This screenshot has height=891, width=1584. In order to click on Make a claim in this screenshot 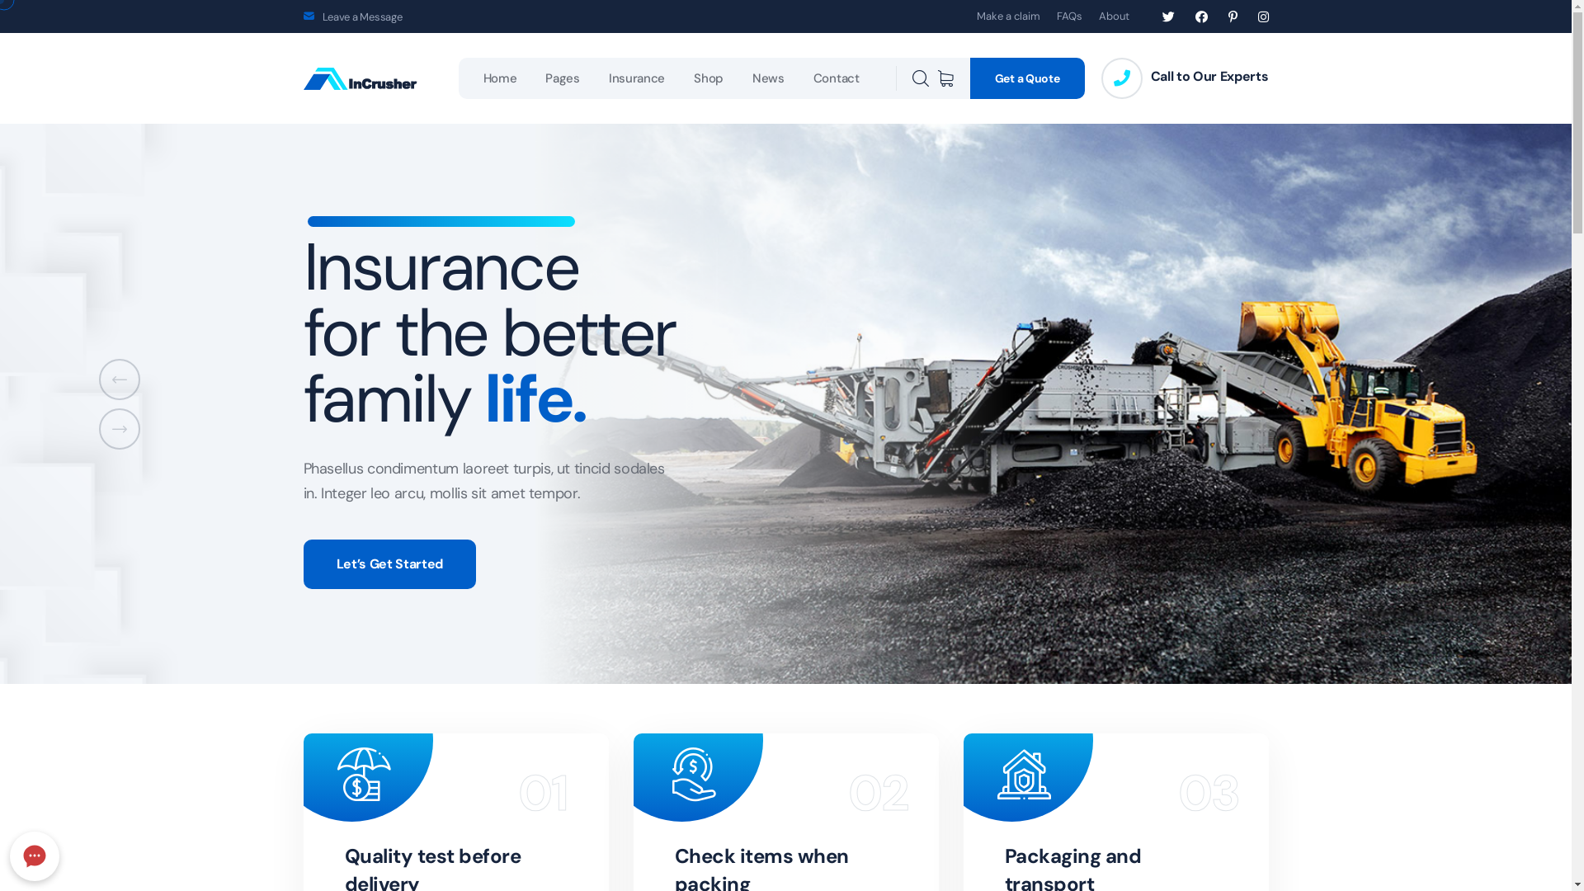, I will do `click(1008, 16)`.